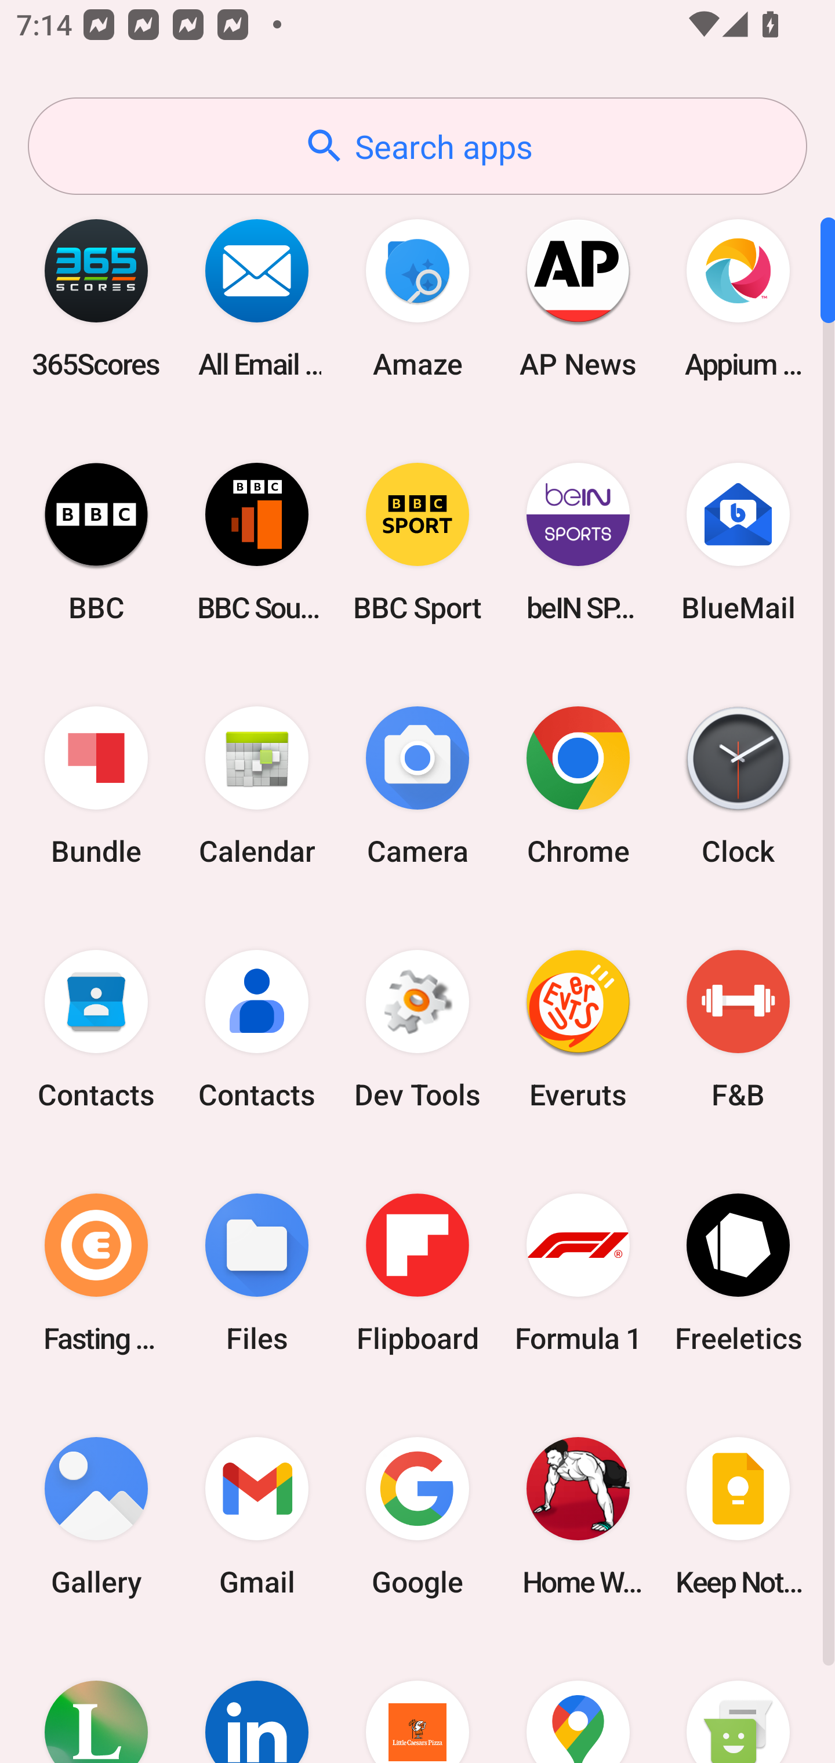 The image size is (835, 1763). What do you see at coordinates (738, 786) in the screenshot?
I see `Clock` at bounding box center [738, 786].